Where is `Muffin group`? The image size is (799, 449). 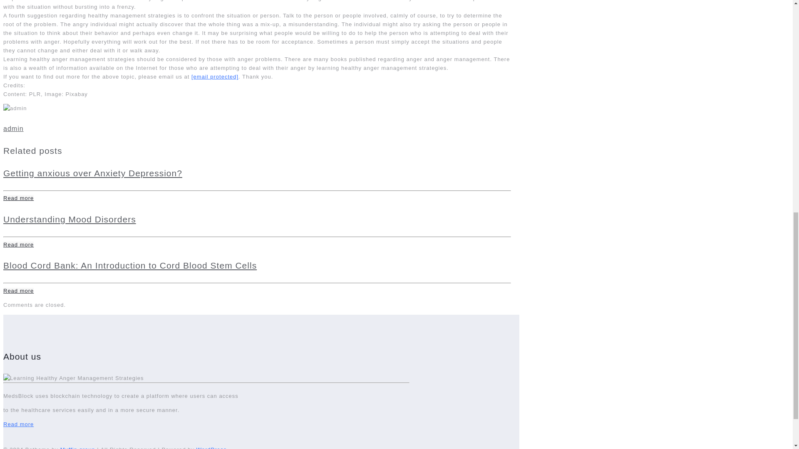 Muffin group is located at coordinates (77, 447).